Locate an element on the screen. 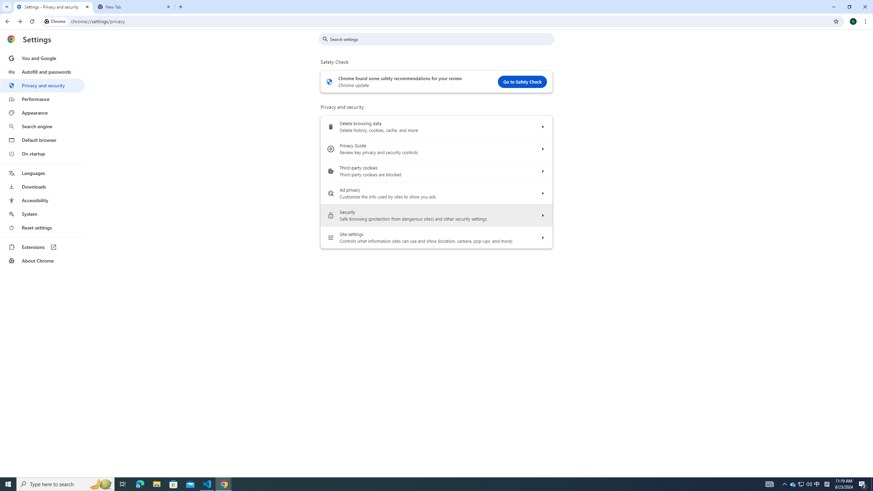  Performance is located at coordinates (42, 99).